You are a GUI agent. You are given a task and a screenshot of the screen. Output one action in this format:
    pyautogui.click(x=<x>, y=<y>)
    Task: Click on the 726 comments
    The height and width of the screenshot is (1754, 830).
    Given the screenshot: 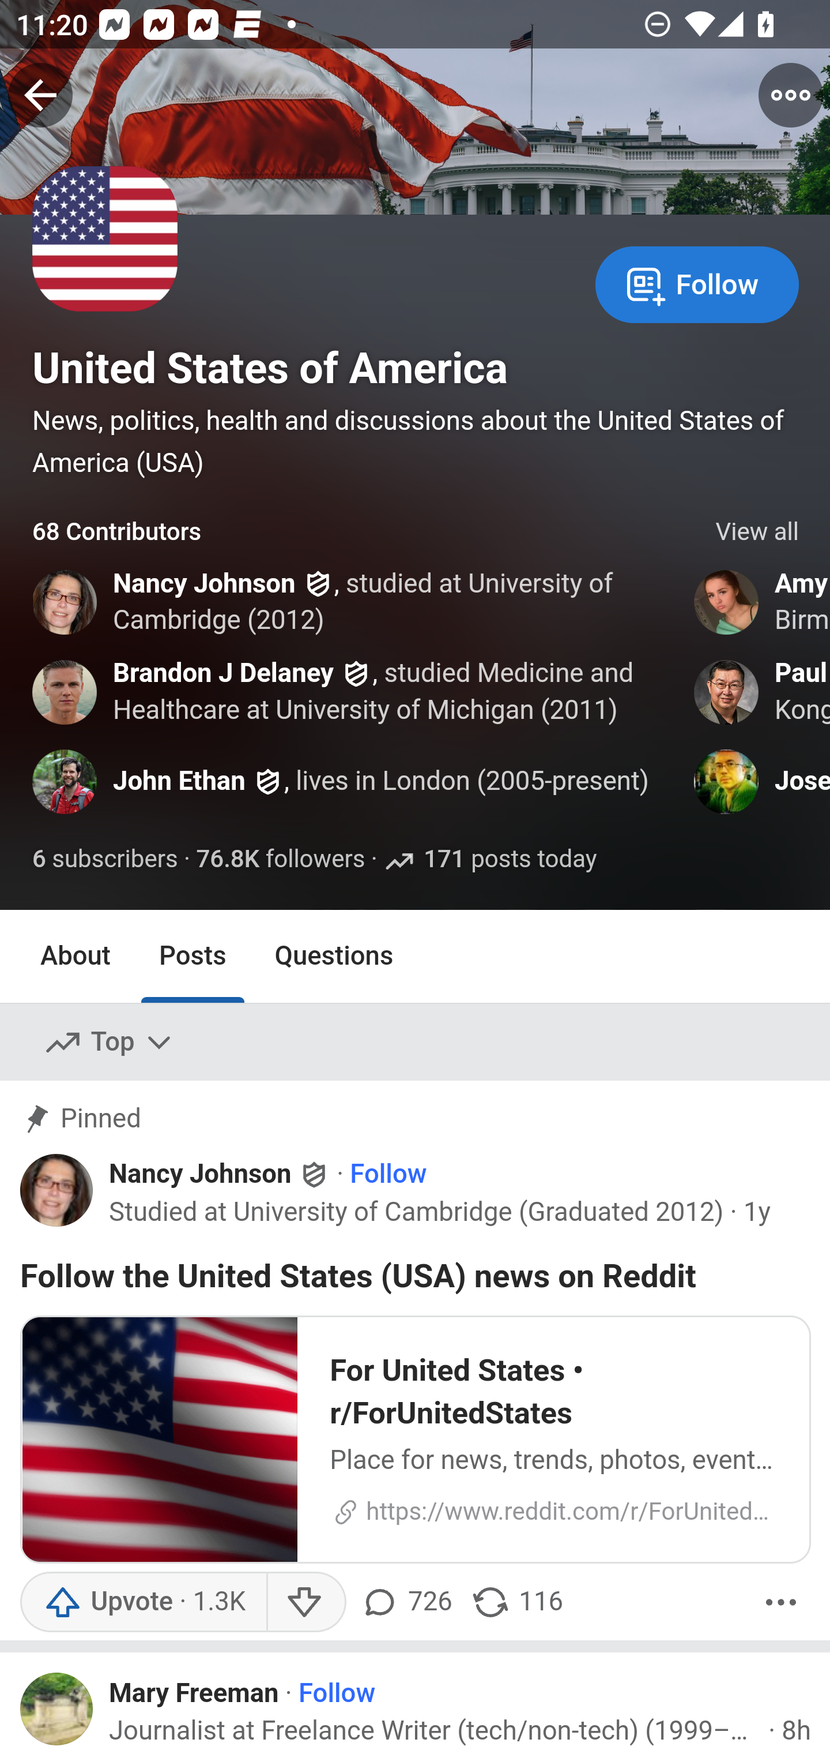 What is the action you would take?
    pyautogui.click(x=409, y=1602)
    